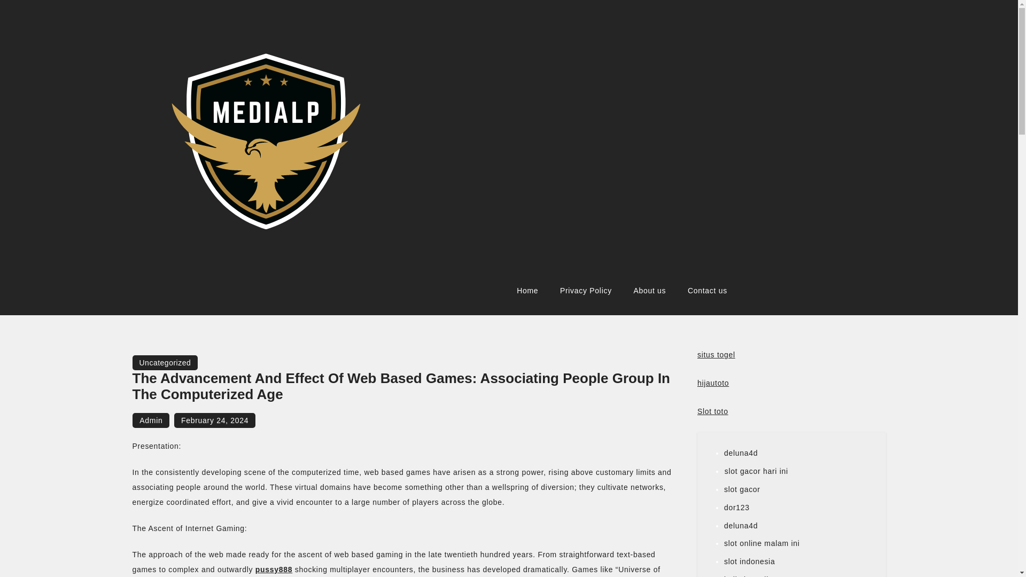 Image resolution: width=1026 pixels, height=577 pixels. Describe the element at coordinates (274, 570) in the screenshot. I see `pussy888` at that location.